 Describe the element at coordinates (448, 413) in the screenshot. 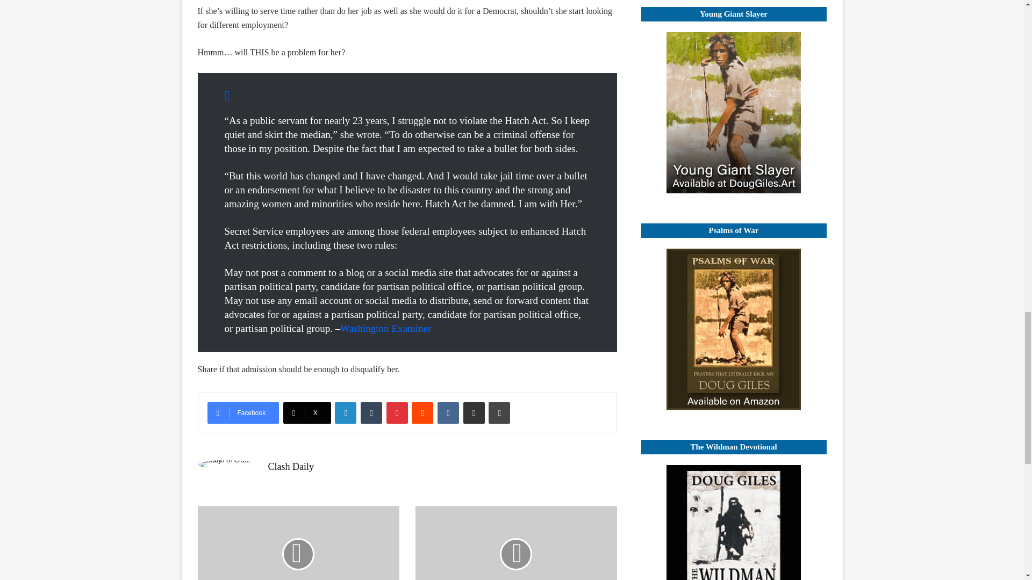

I see `VKontakte` at that location.